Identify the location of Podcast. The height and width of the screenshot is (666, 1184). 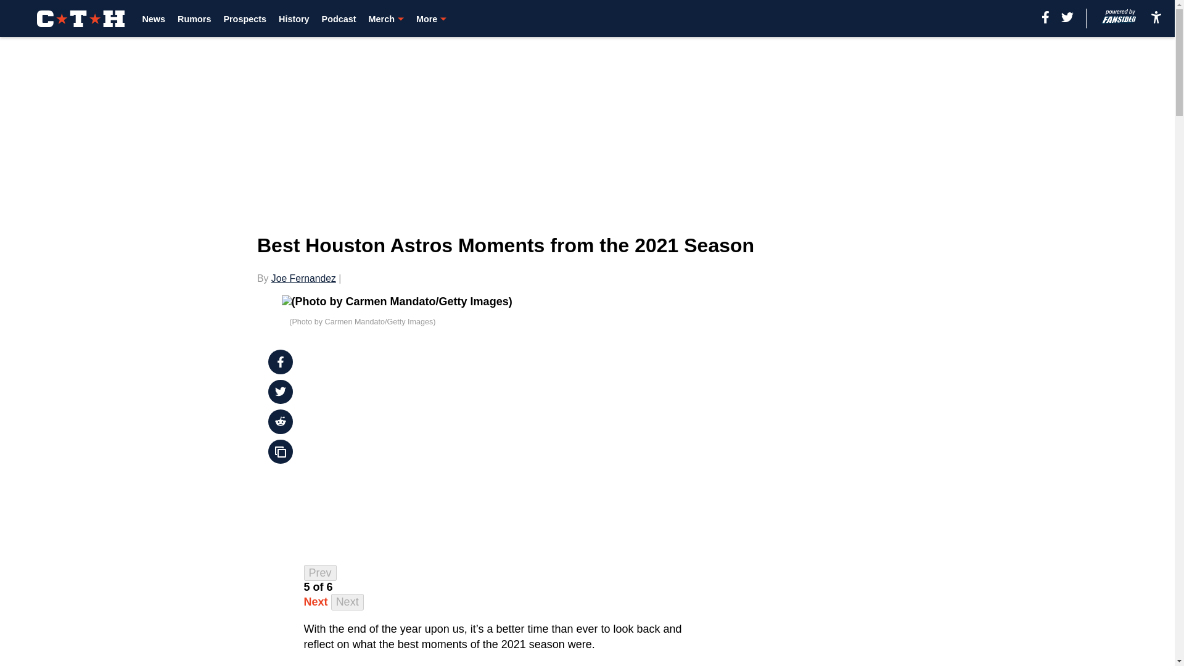
(339, 18).